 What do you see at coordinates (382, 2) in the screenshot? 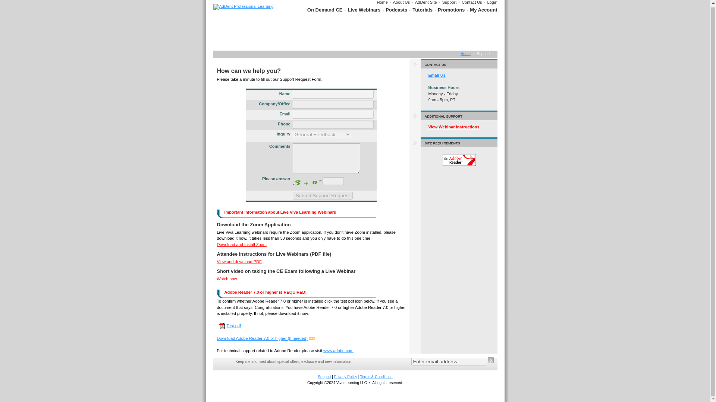
I see `Home` at bounding box center [382, 2].